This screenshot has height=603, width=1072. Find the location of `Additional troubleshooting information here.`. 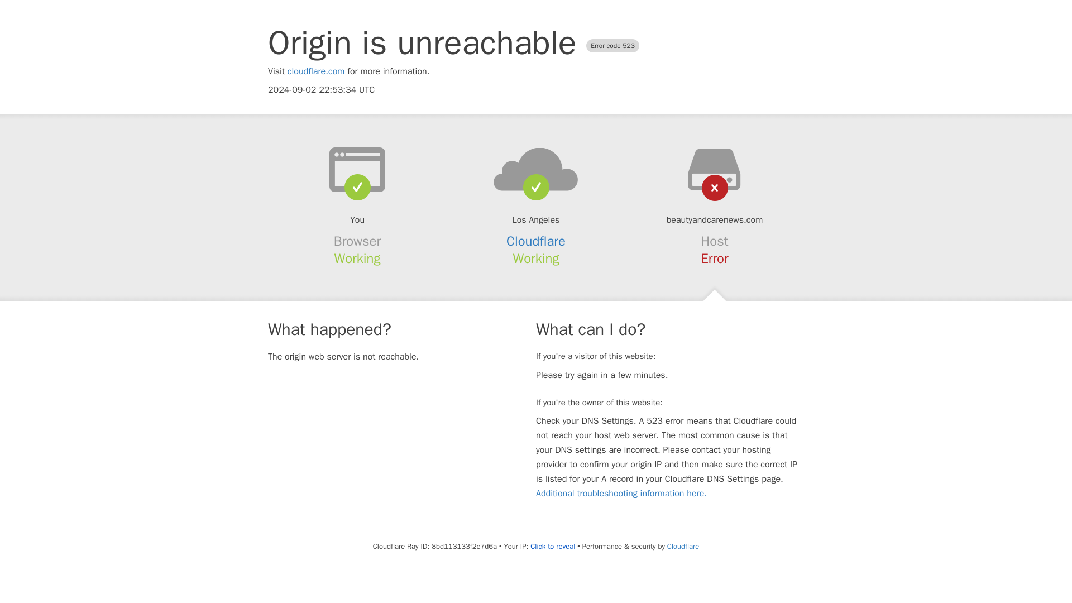

Additional troubleshooting information here. is located at coordinates (621, 494).